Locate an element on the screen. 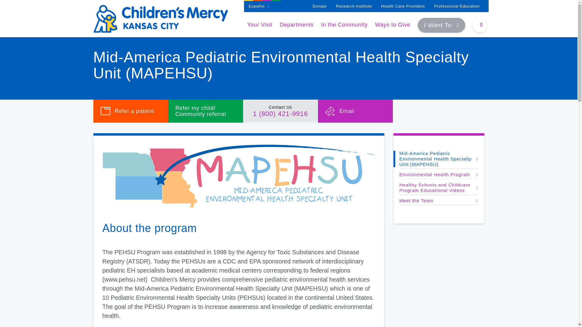 Image resolution: width=582 pixels, height=327 pixels. Information for health care providers is located at coordinates (403, 6).